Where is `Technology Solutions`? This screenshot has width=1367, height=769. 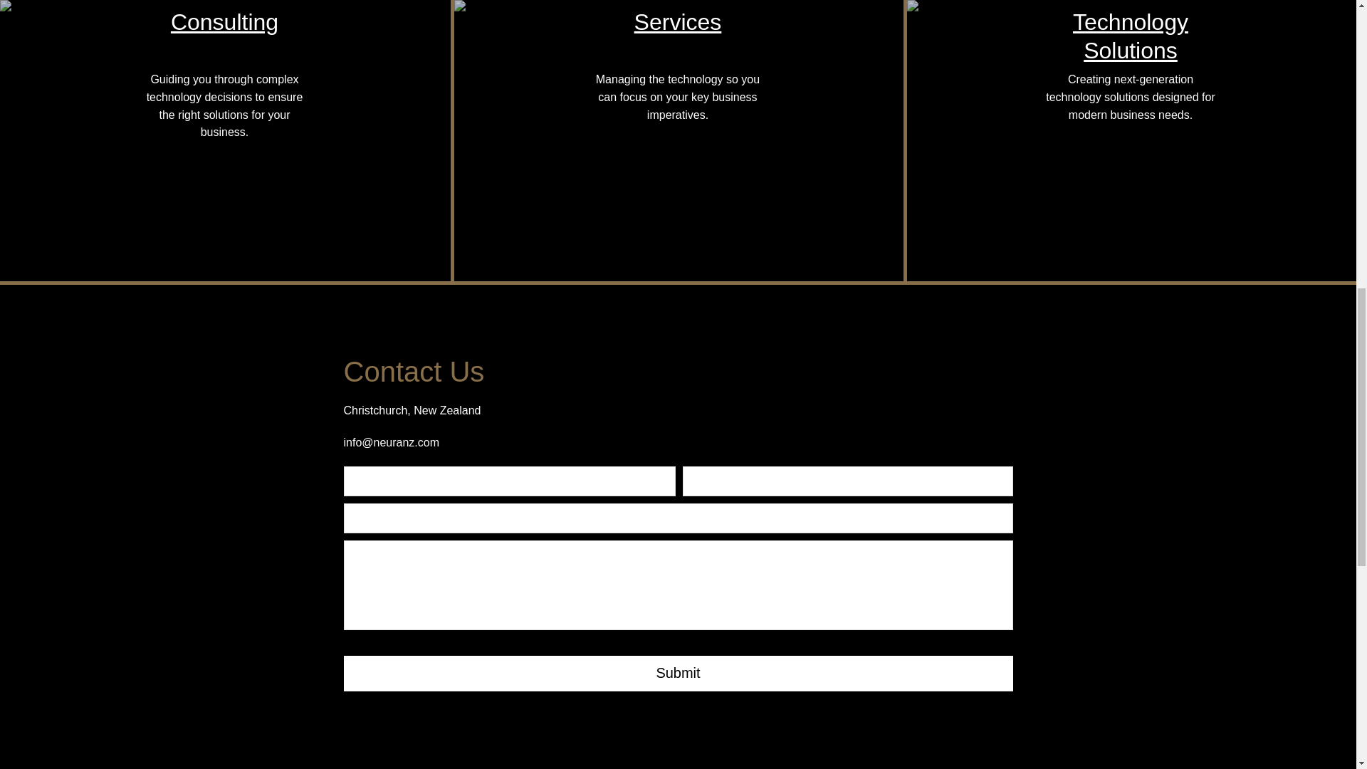
Technology Solutions is located at coordinates (1131, 36).